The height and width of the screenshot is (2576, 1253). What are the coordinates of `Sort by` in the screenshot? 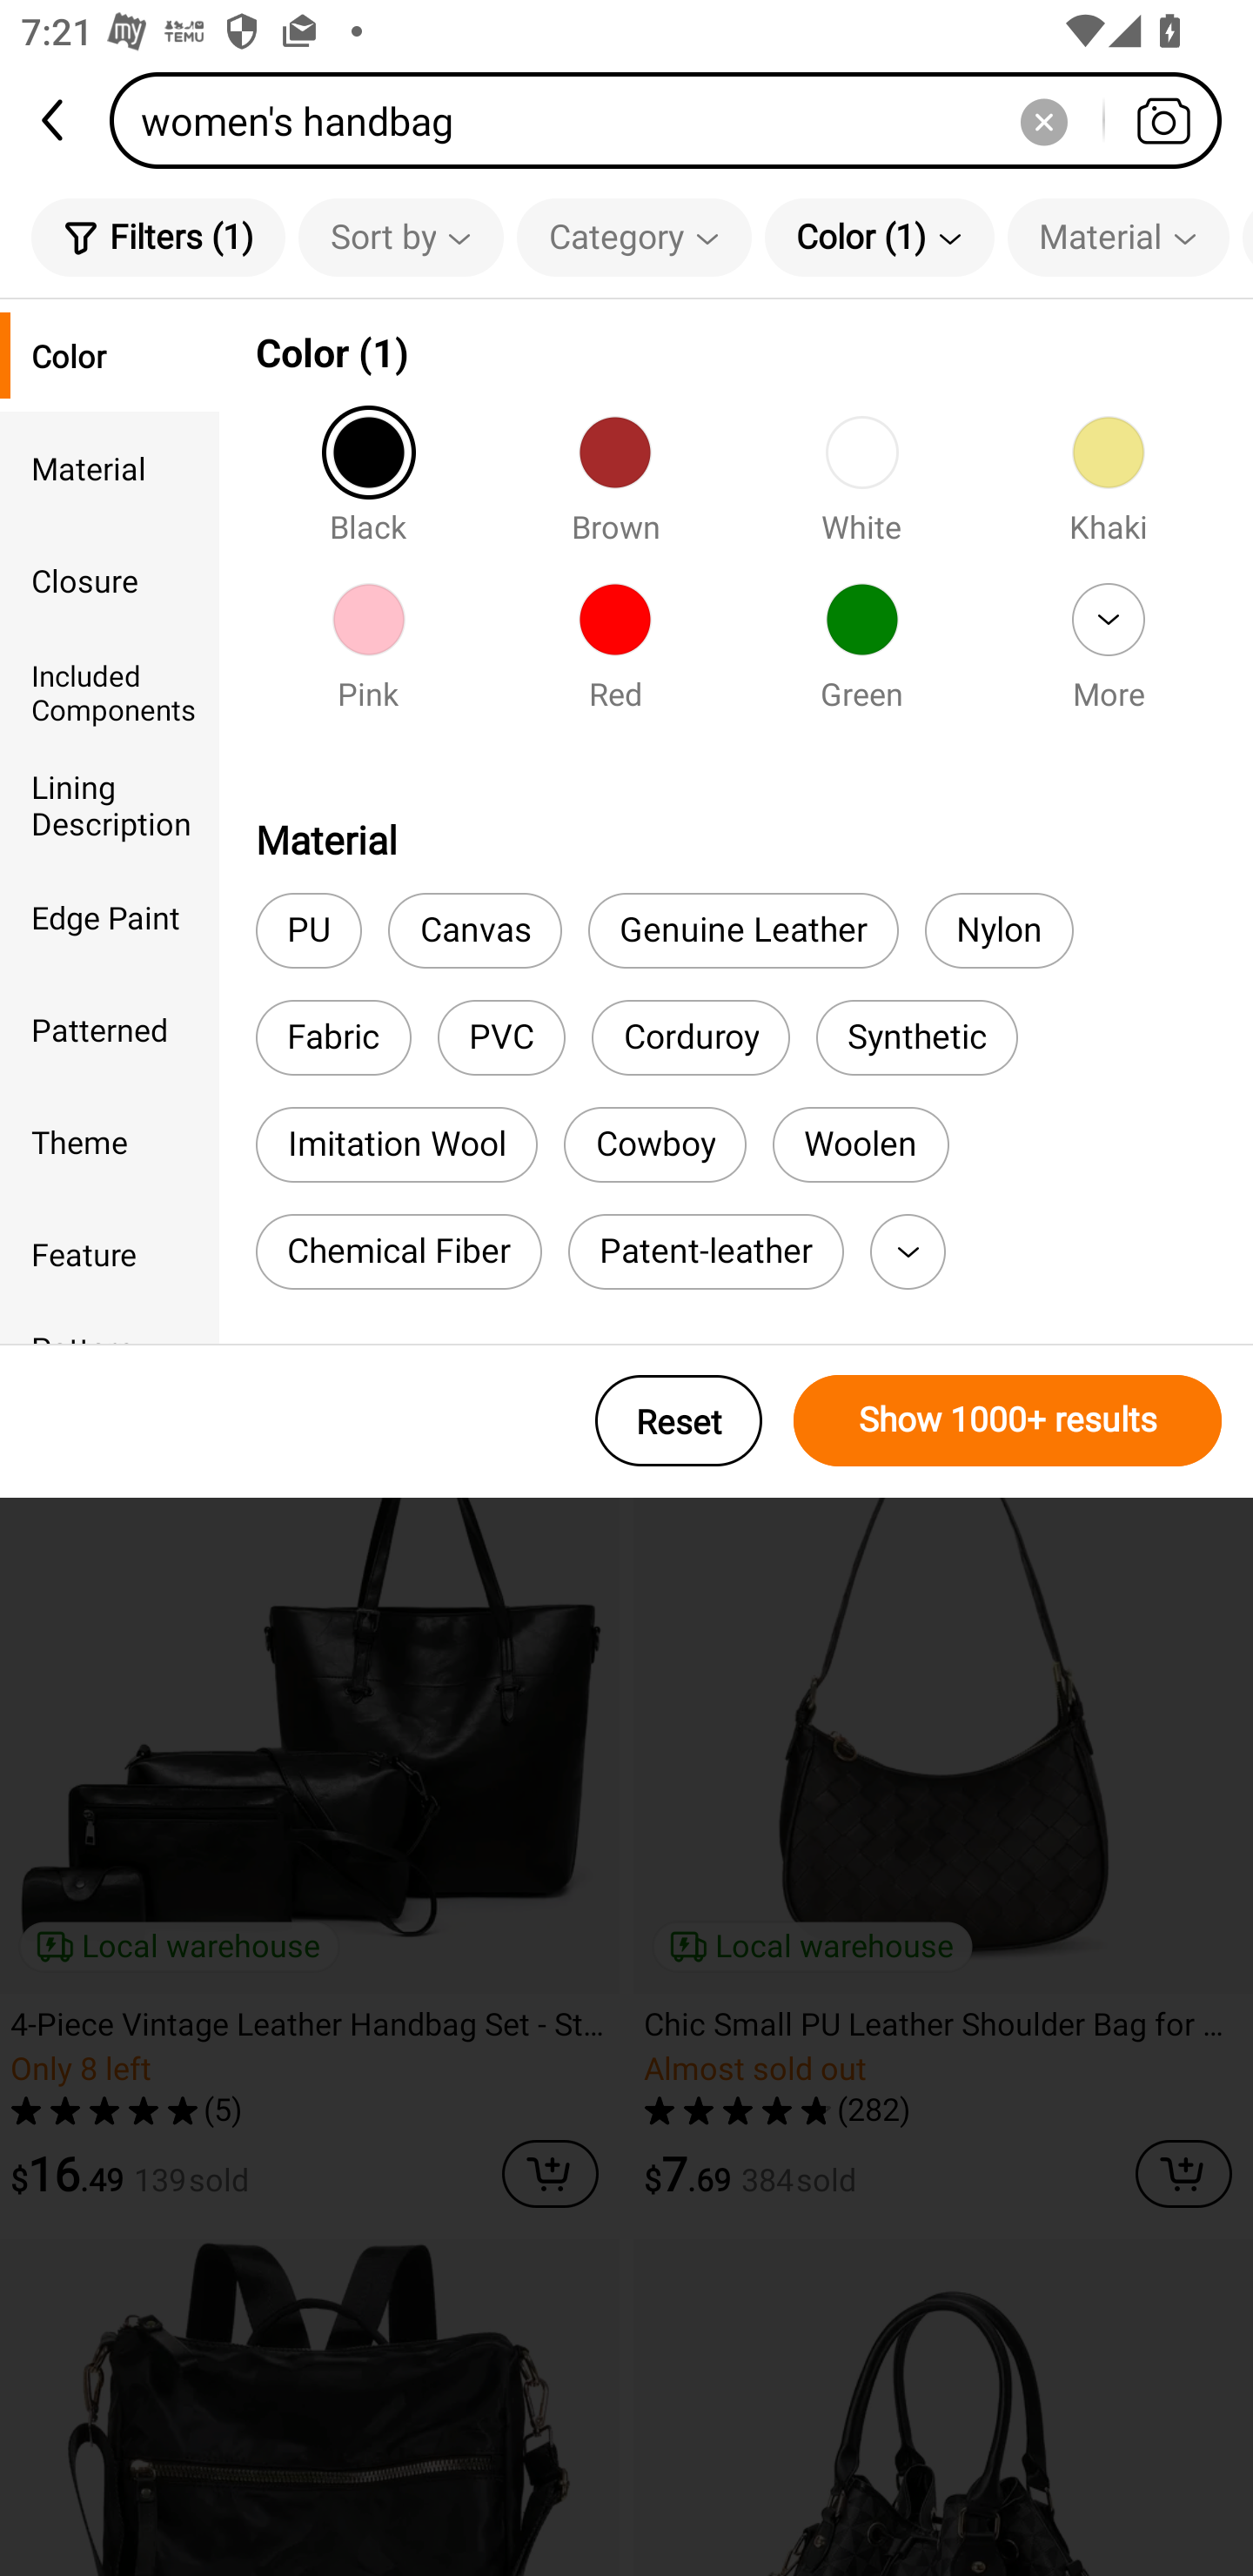 It's located at (400, 237).